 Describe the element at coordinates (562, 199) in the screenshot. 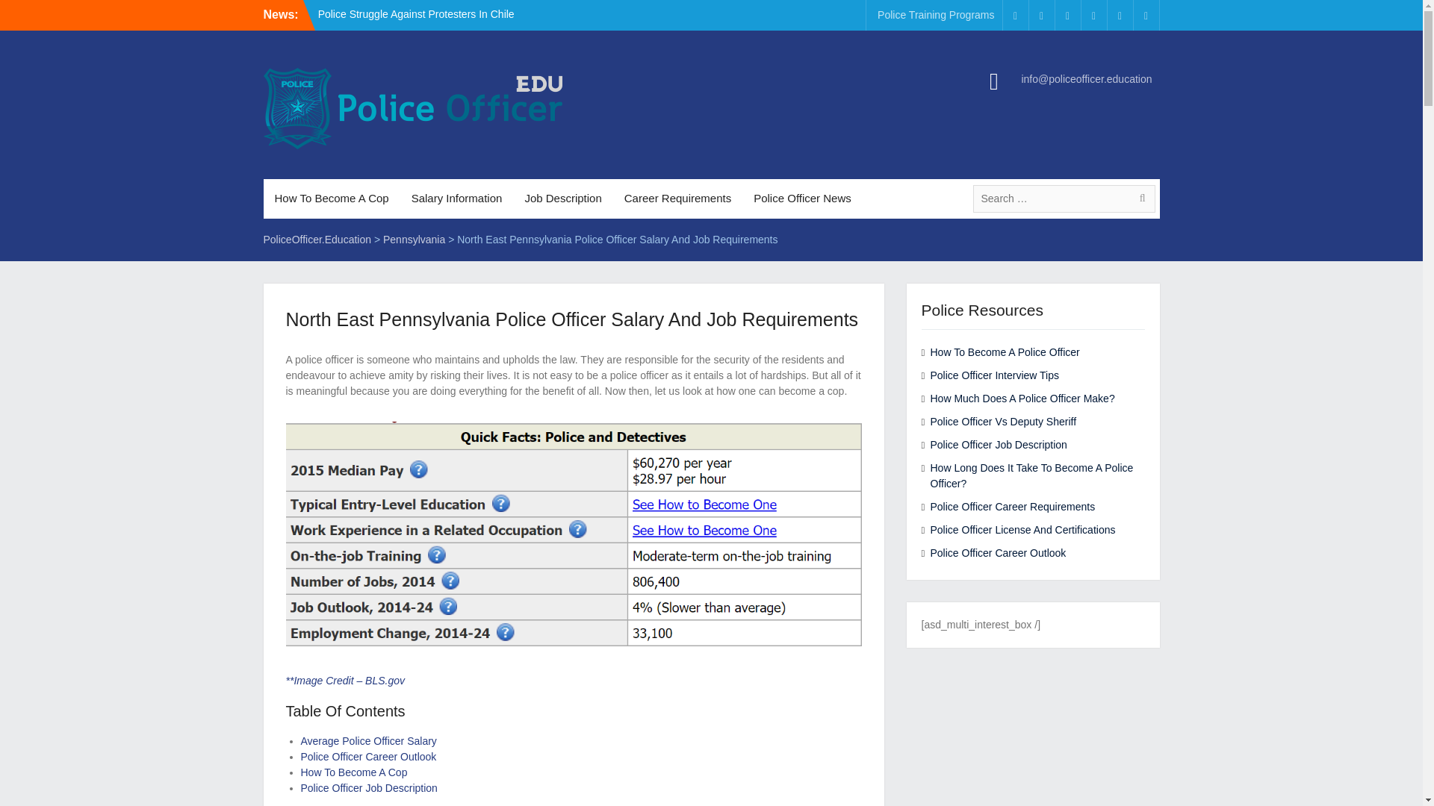

I see `Job Description` at that location.